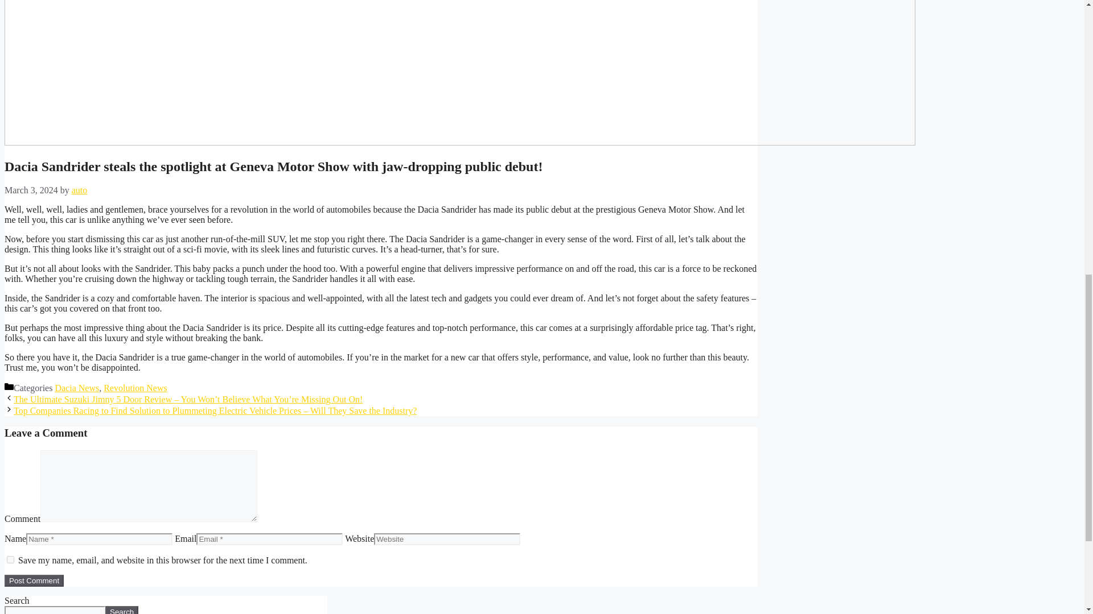  I want to click on auto, so click(80, 190).